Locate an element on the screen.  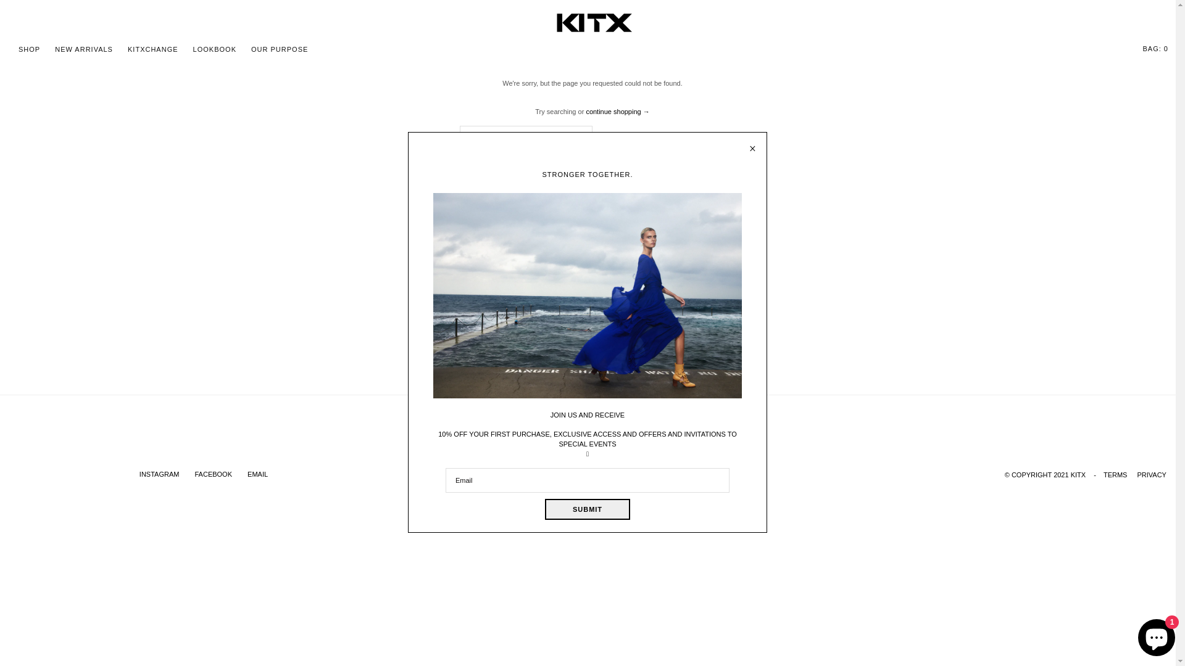
Shopify online store chat is located at coordinates (1157, 635).